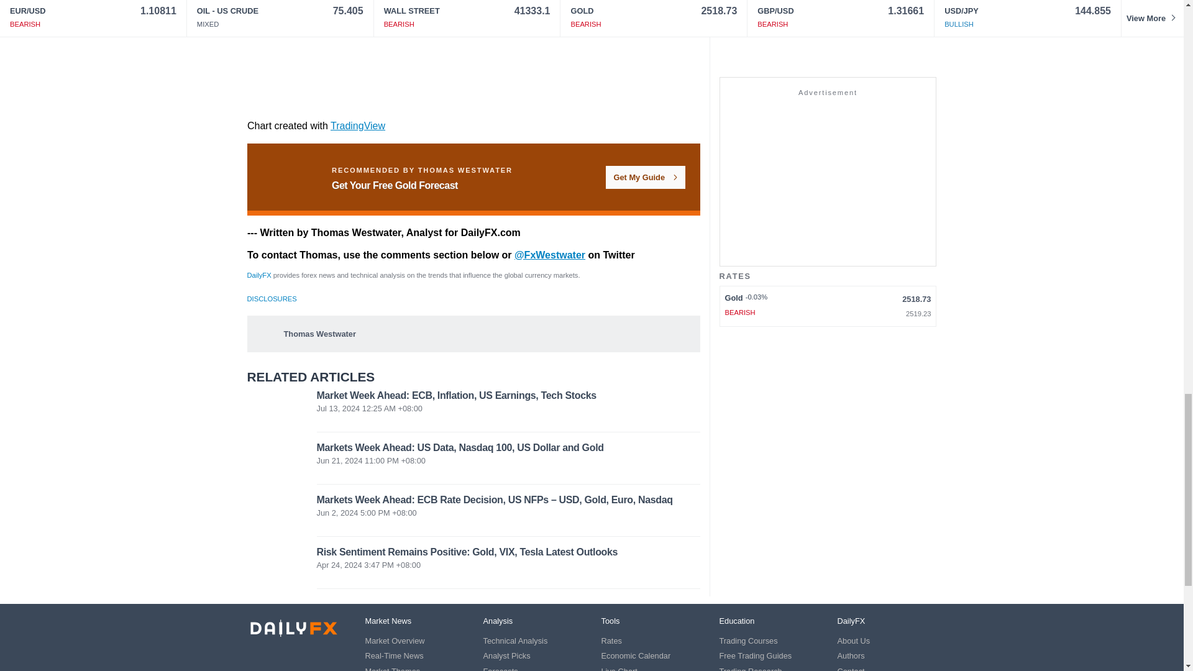  Describe the element at coordinates (388, 621) in the screenshot. I see `Market News` at that location.